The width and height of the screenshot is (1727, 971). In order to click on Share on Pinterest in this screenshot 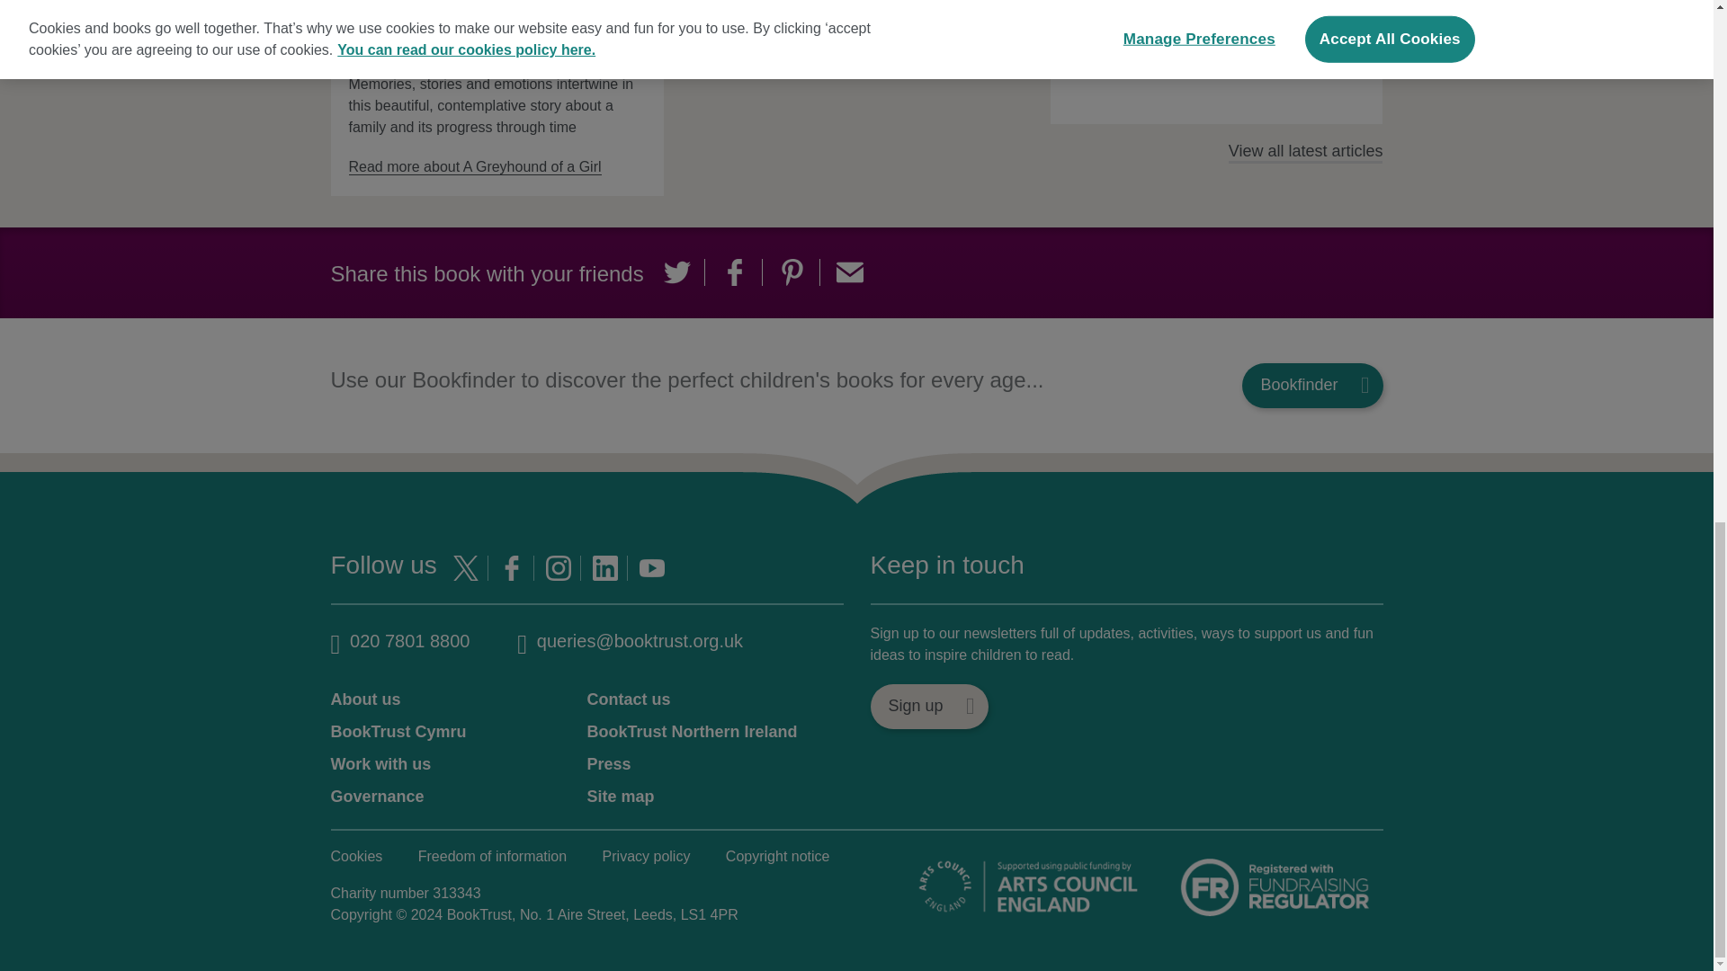, I will do `click(792, 272)`.